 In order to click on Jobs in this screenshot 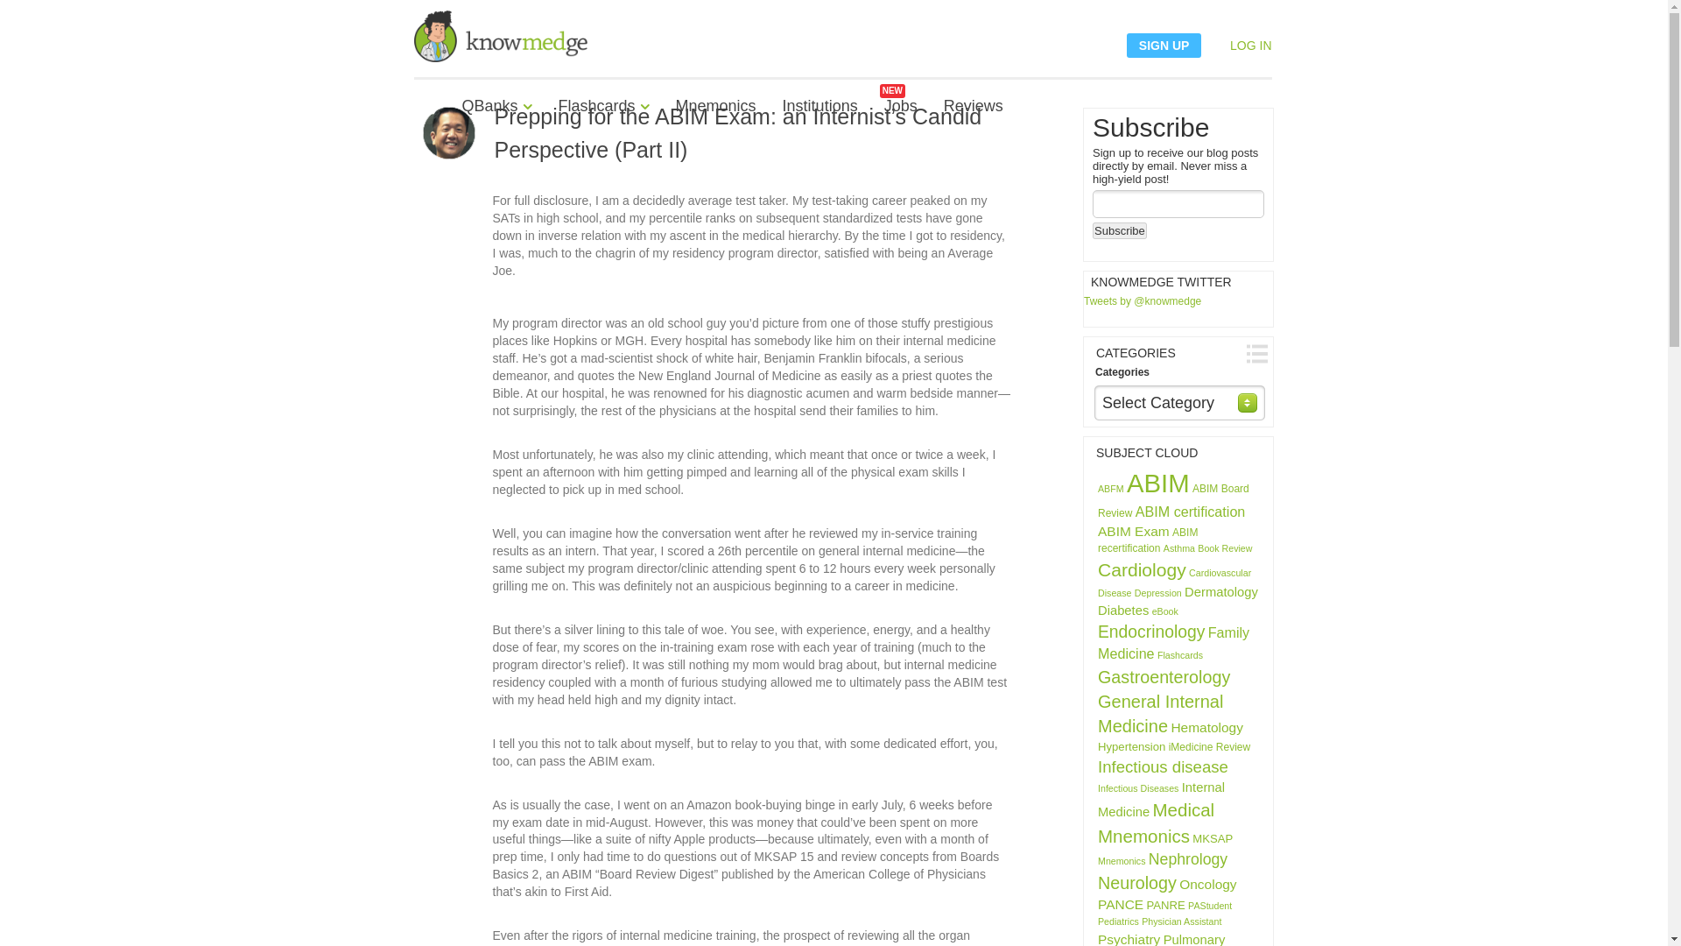, I will do `click(900, 119)`.